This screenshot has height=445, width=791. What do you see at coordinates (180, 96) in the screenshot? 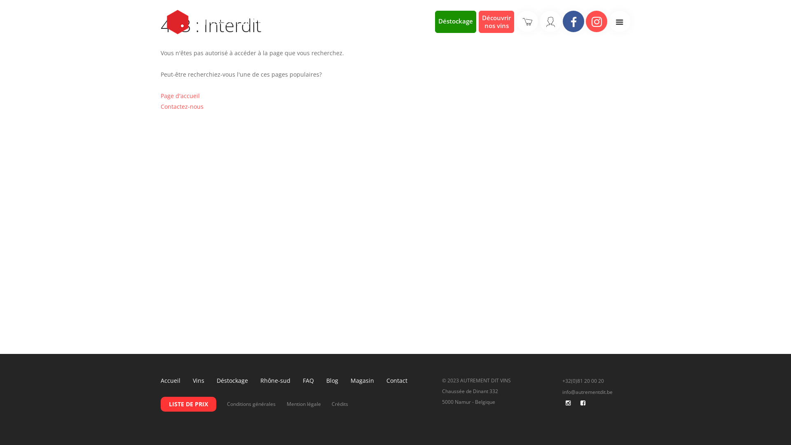
I see `Page d'accueil` at bounding box center [180, 96].